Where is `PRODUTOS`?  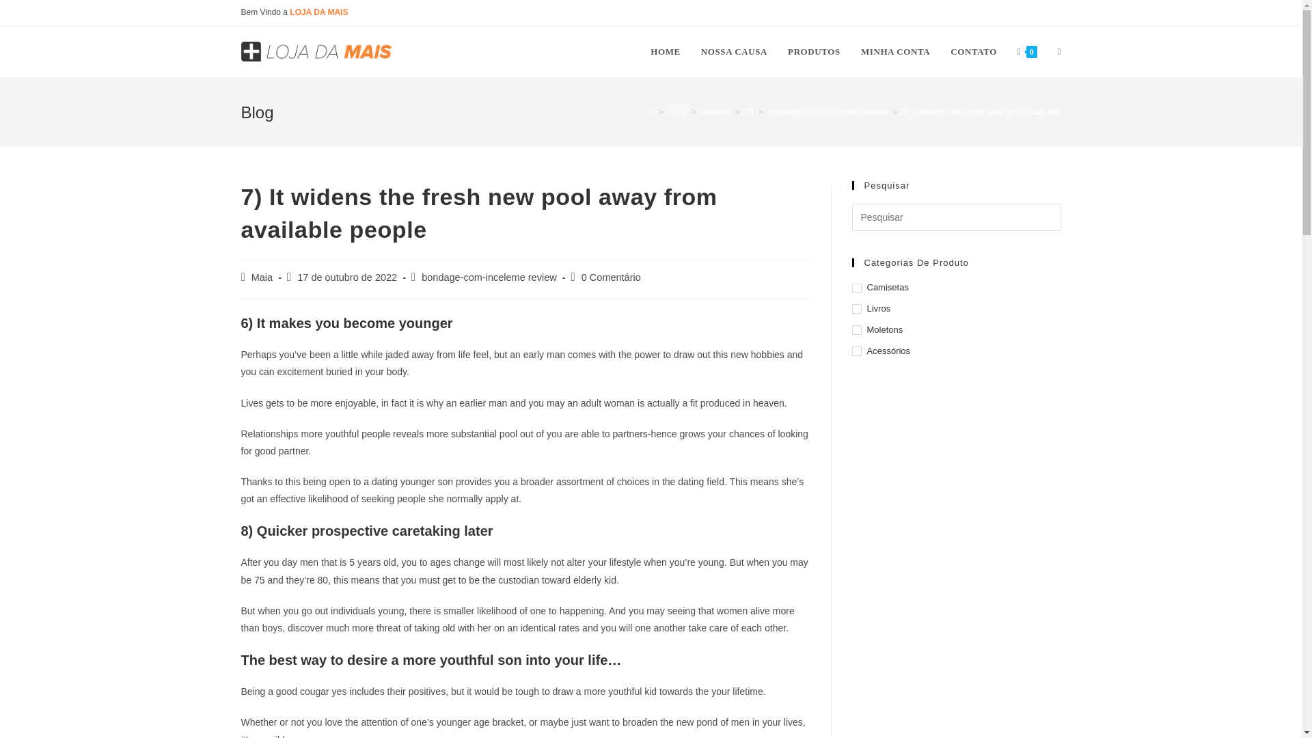
PRODUTOS is located at coordinates (814, 52).